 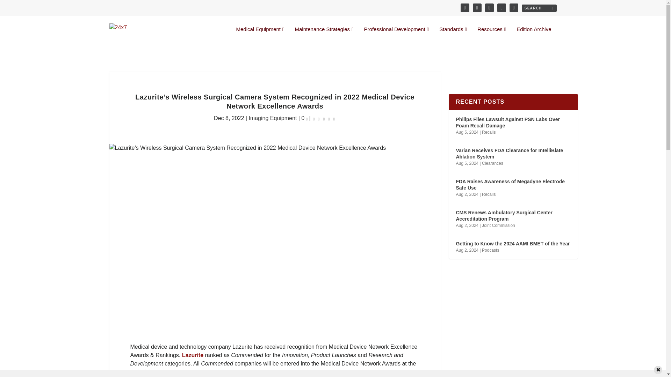 I want to click on Lazurite, so click(x=192, y=355).